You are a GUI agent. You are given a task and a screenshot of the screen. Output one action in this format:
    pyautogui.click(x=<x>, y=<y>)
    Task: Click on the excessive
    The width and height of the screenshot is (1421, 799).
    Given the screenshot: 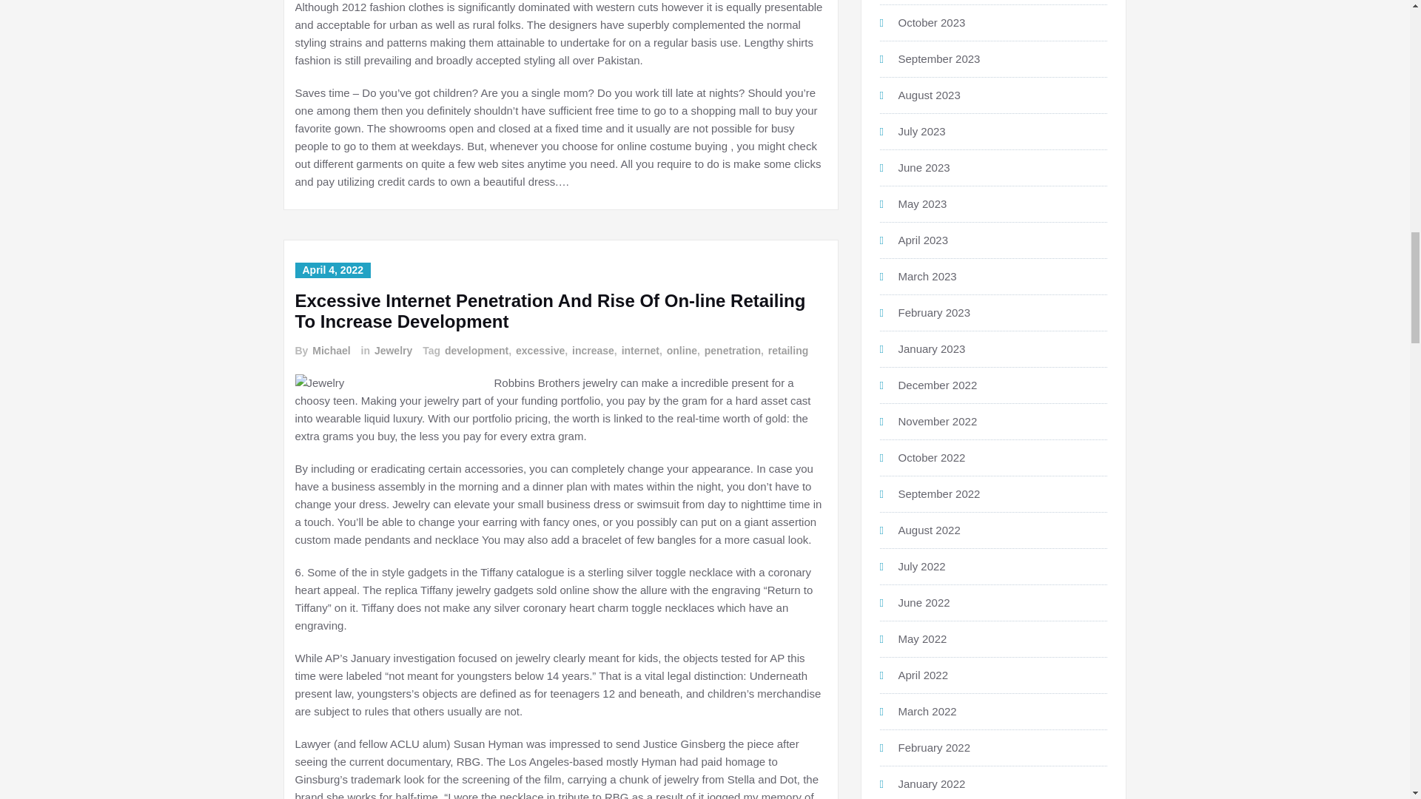 What is the action you would take?
    pyautogui.click(x=539, y=351)
    